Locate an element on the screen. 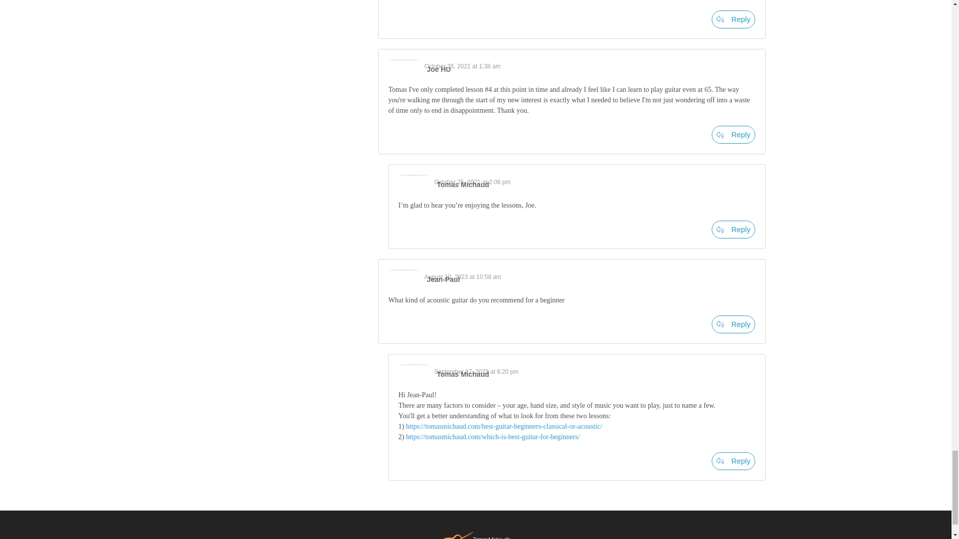  Reply is located at coordinates (733, 19).